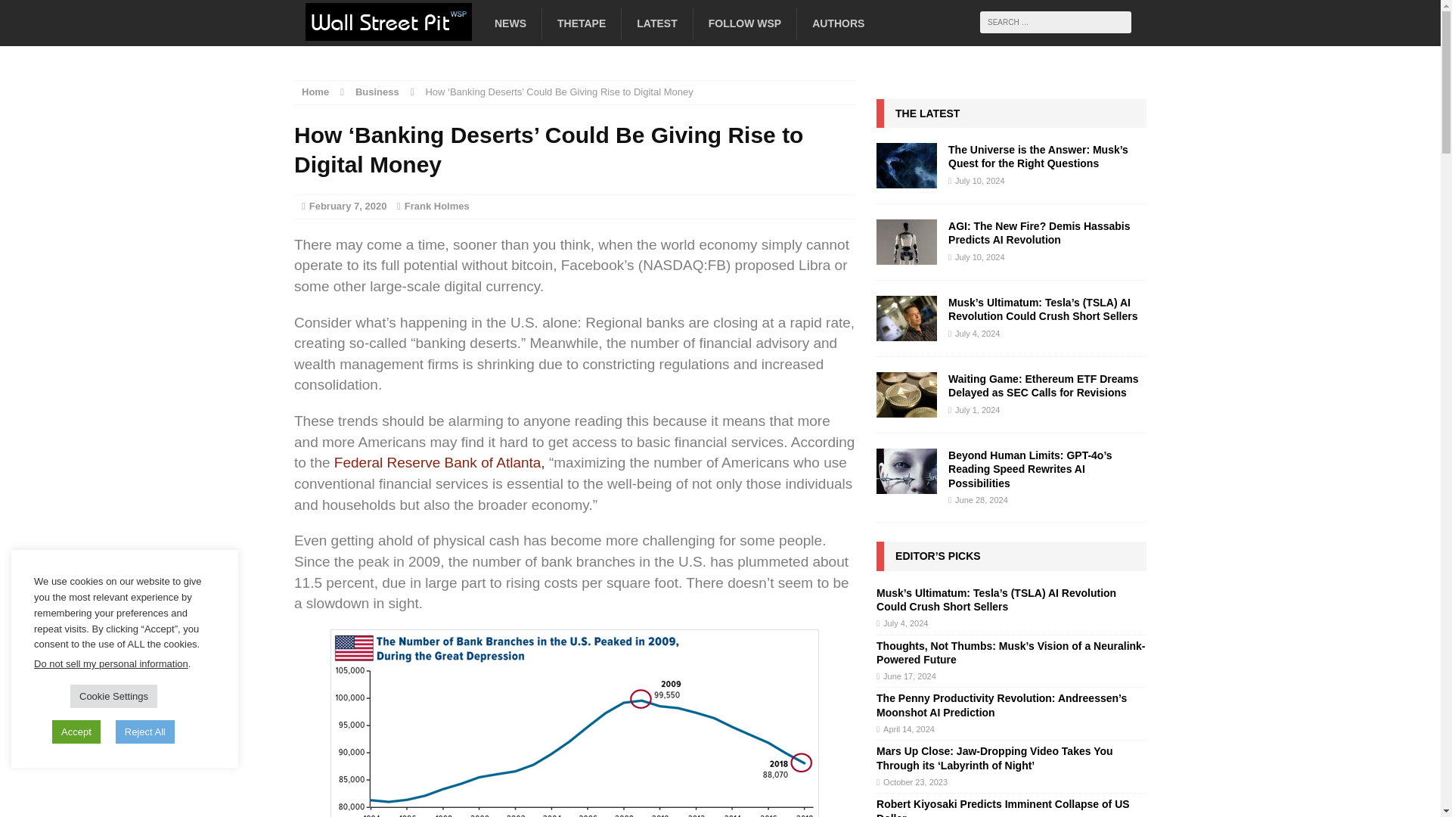  What do you see at coordinates (656, 23) in the screenshot?
I see `LATEST` at bounding box center [656, 23].